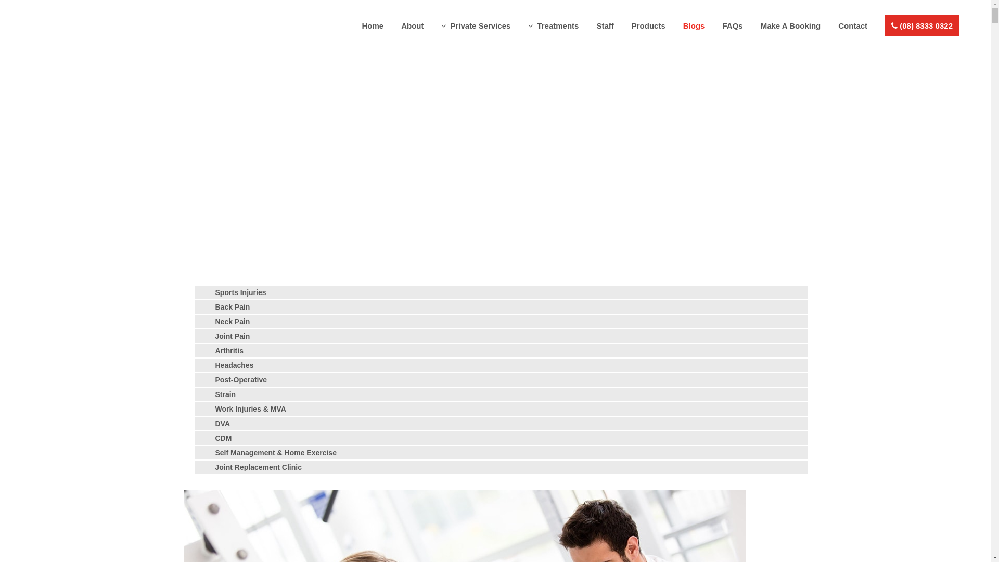 The width and height of the screenshot is (999, 562). I want to click on Neck Pain, so click(233, 322).